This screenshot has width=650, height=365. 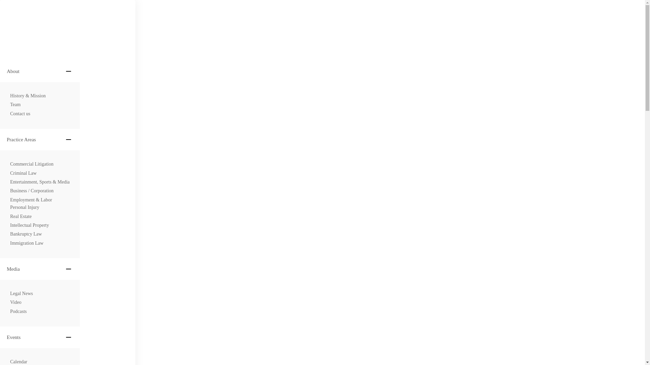 I want to click on Calendar, so click(x=19, y=362).